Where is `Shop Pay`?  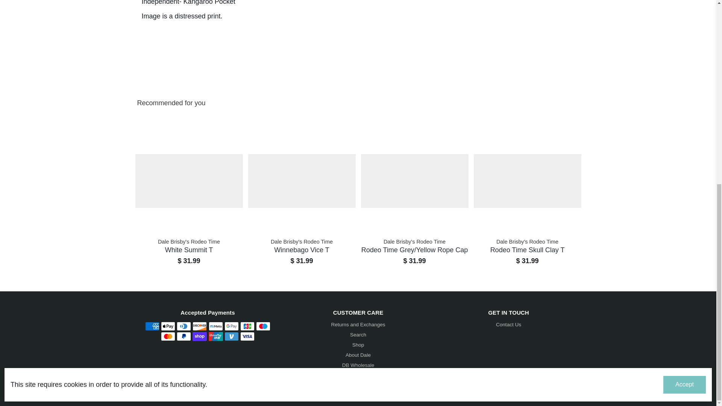 Shop Pay is located at coordinates (199, 336).